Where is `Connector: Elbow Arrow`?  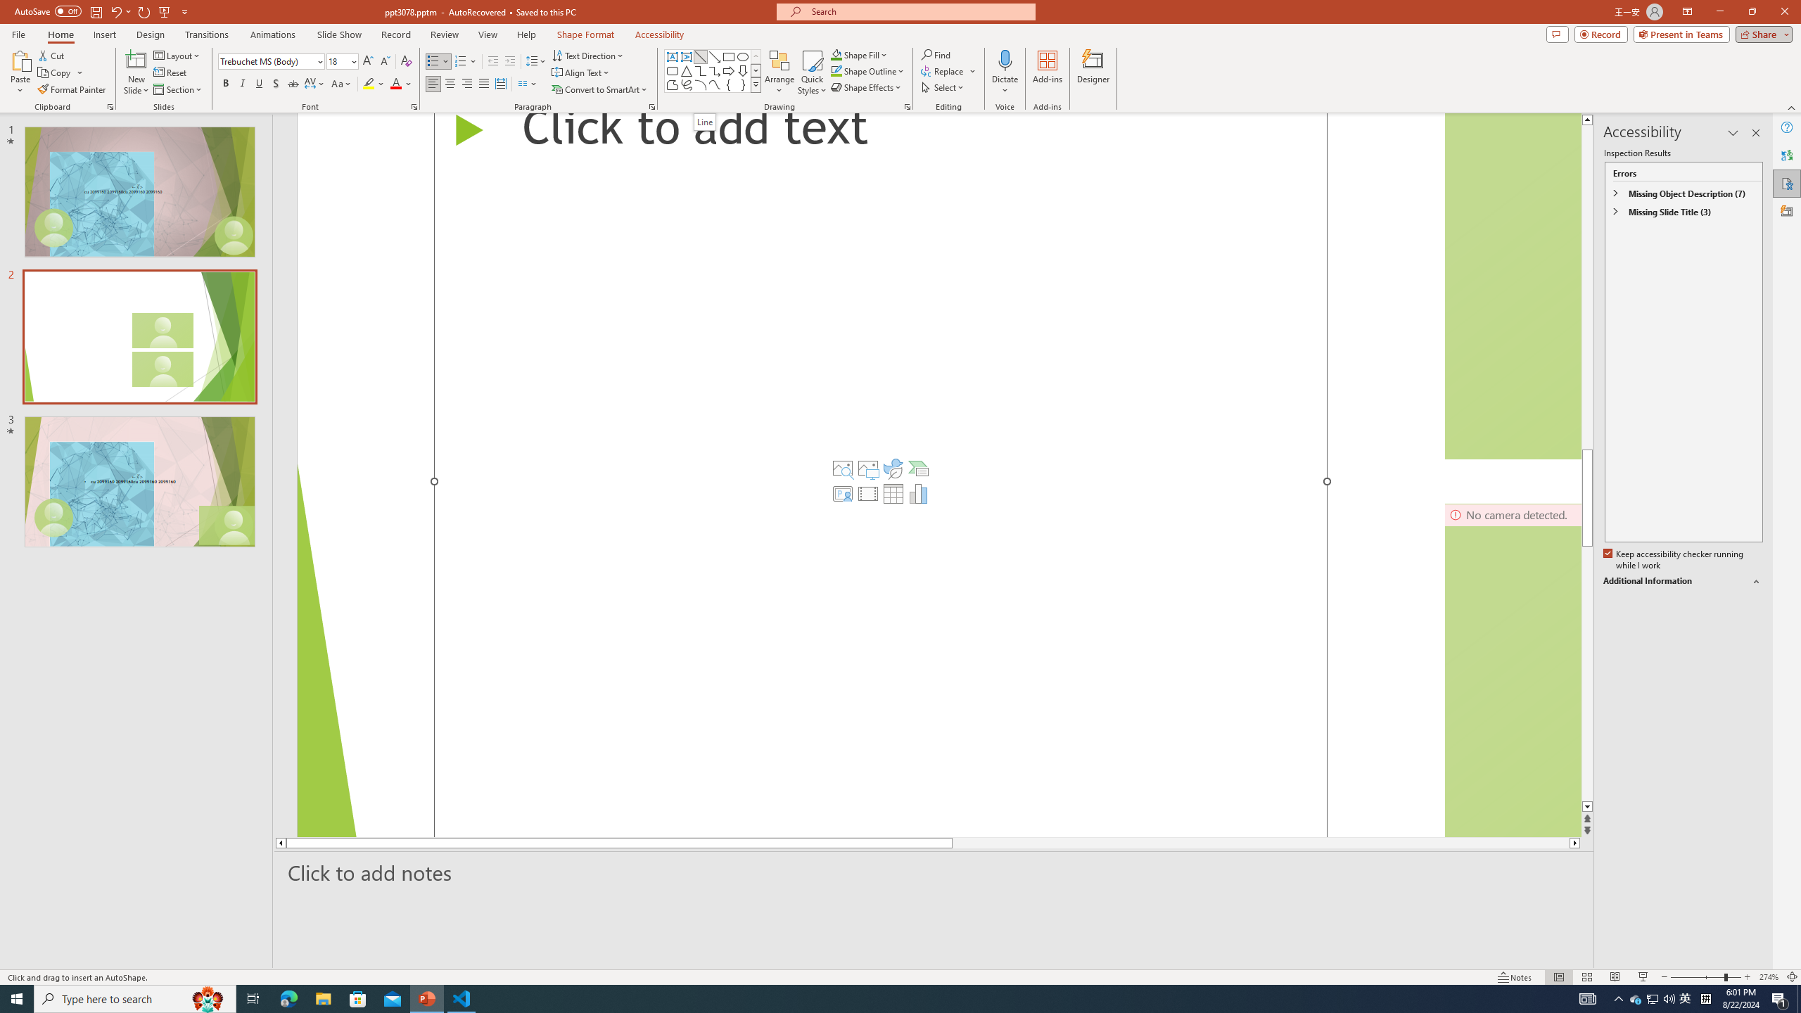
Connector: Elbow Arrow is located at coordinates (715, 70).